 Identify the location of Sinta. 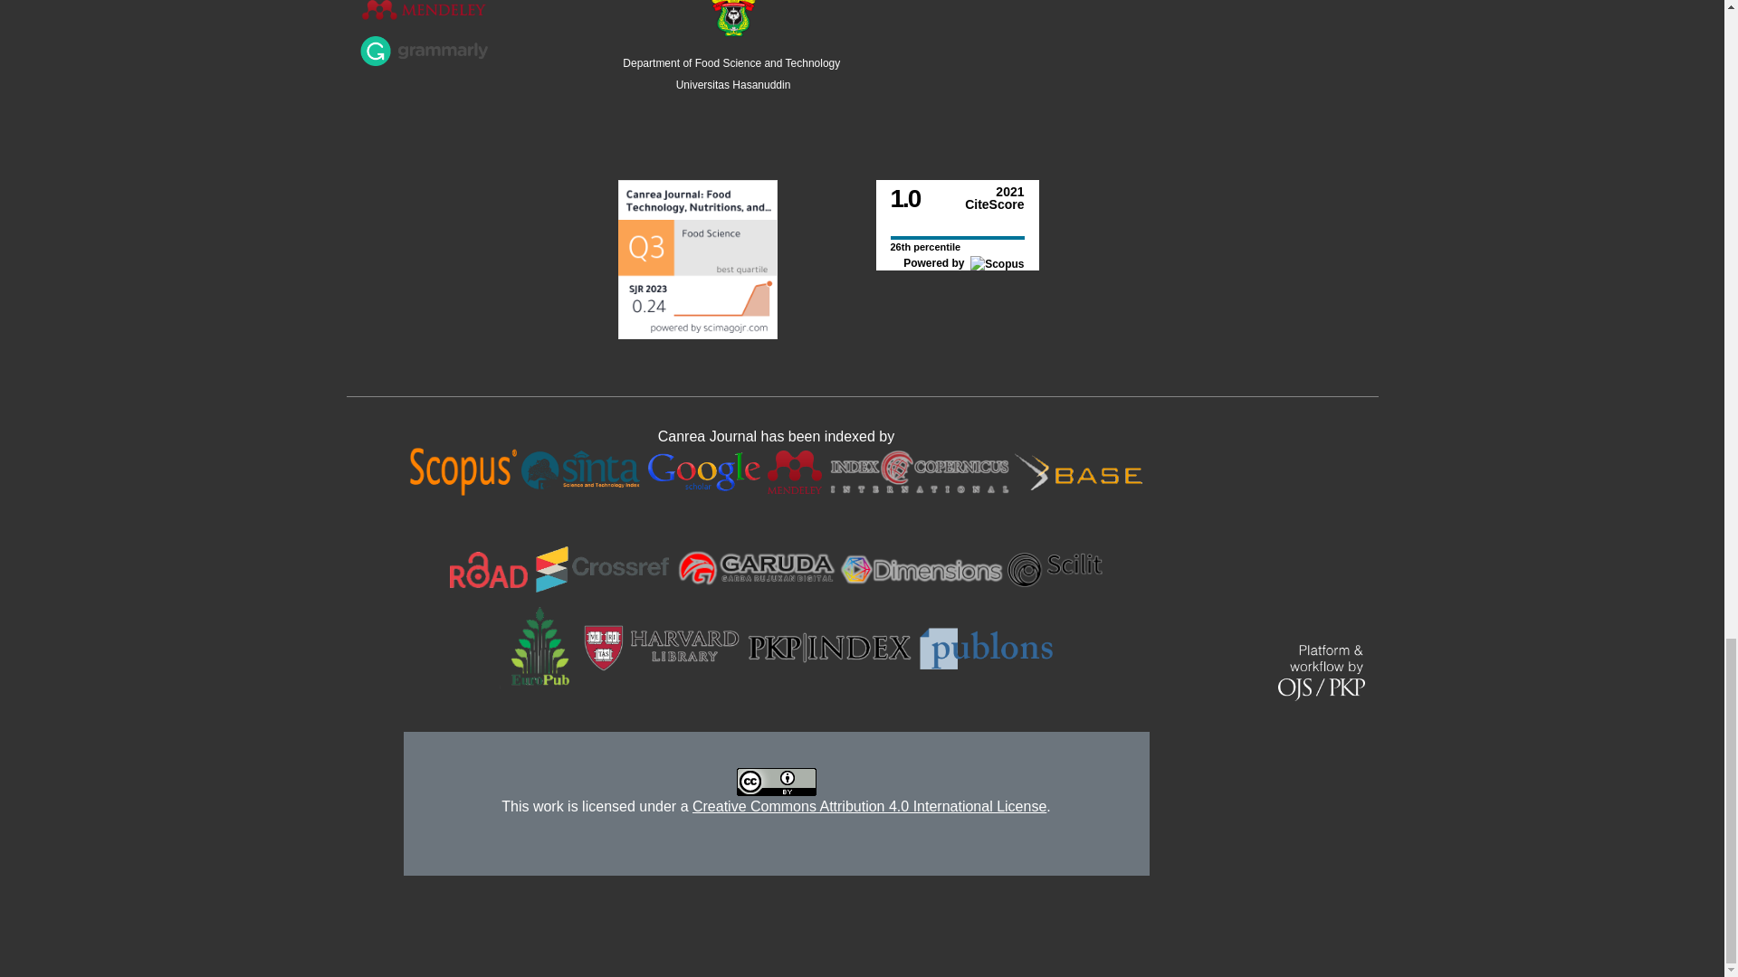
(580, 470).